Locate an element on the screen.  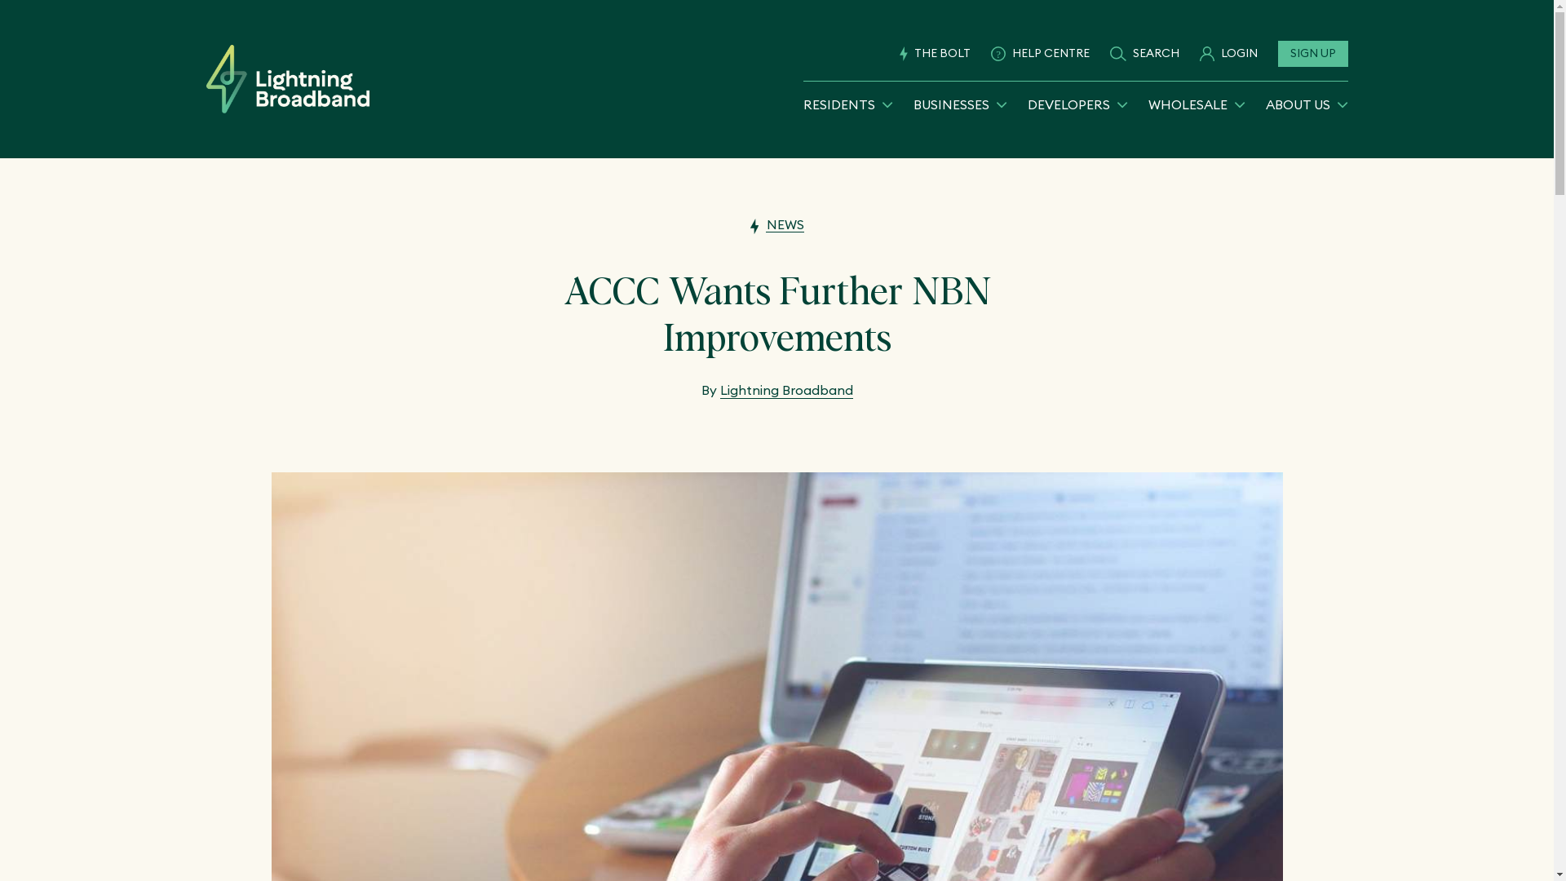
Lightning Broadband is located at coordinates (287, 80).